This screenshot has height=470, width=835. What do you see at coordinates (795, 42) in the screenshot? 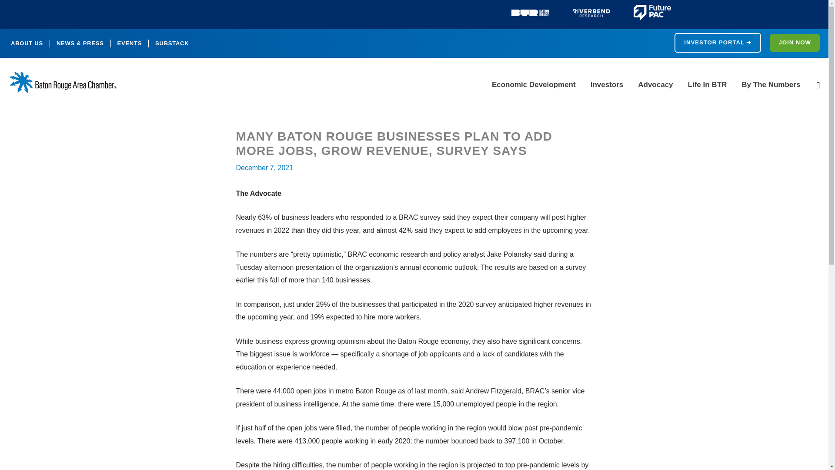
I see `JOIN NOW` at bounding box center [795, 42].